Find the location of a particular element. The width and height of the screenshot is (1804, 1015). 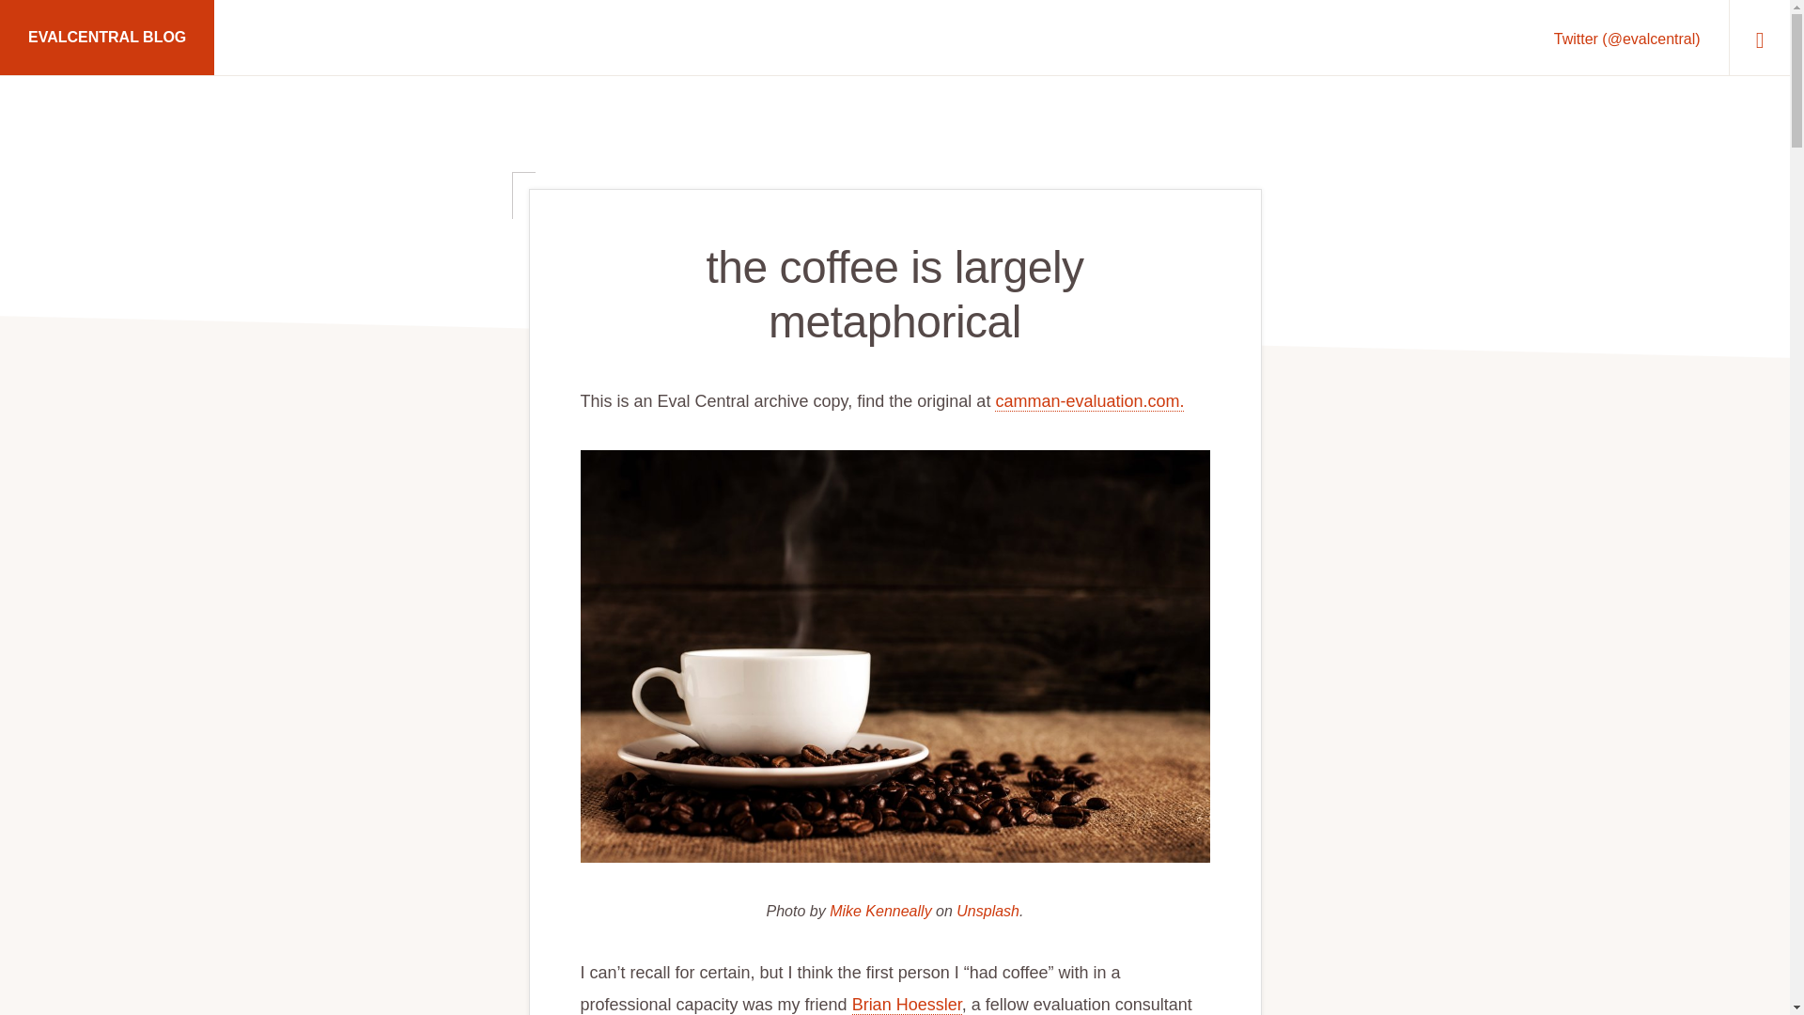

Unsplash is located at coordinates (987, 912).